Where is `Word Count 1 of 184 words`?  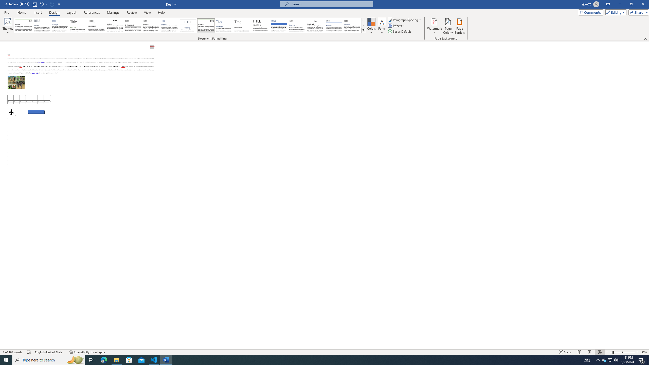 Word Count 1 of 184 words is located at coordinates (13, 352).